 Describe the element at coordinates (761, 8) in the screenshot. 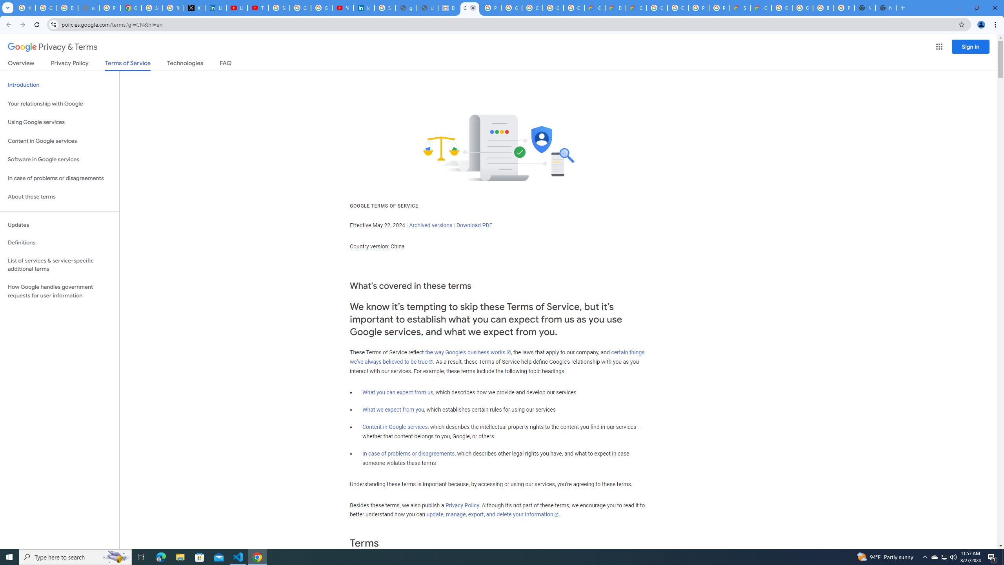

I see `Google Cloud Service Health` at that location.